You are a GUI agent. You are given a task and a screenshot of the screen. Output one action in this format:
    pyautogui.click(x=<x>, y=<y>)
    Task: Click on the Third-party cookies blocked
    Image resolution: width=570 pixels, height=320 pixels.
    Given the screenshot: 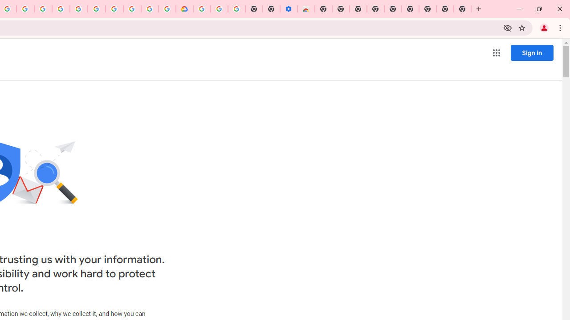 What is the action you would take?
    pyautogui.click(x=508, y=28)
    